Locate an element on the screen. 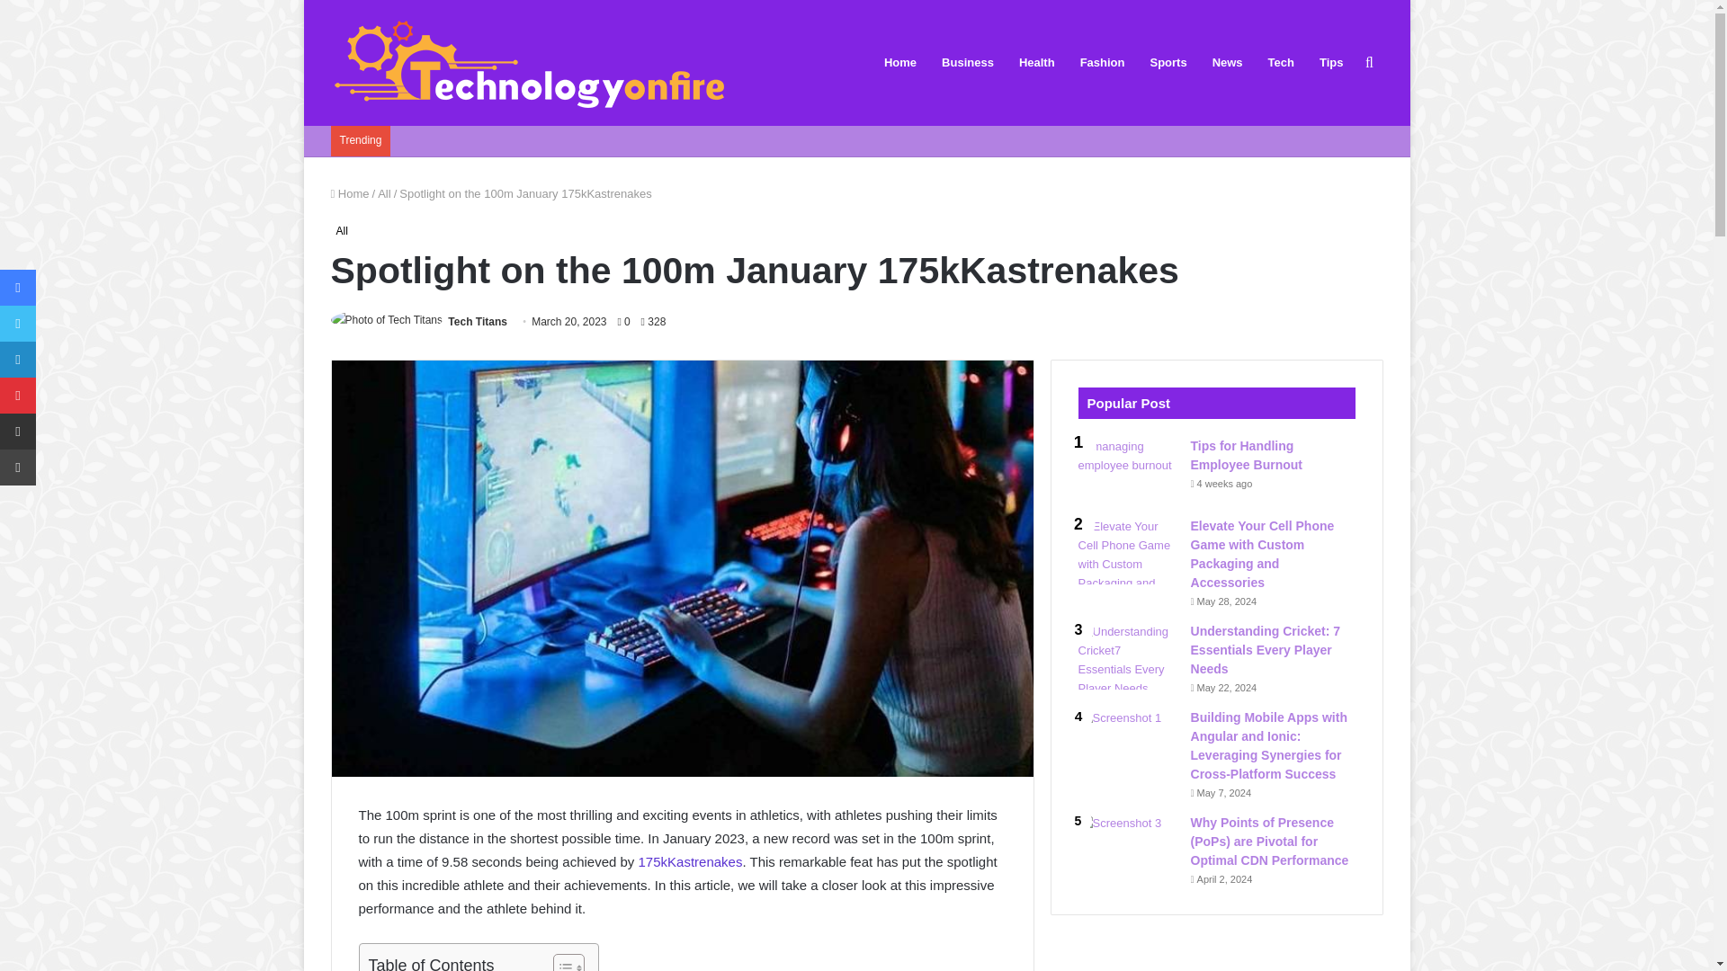  Sports is located at coordinates (1168, 63).